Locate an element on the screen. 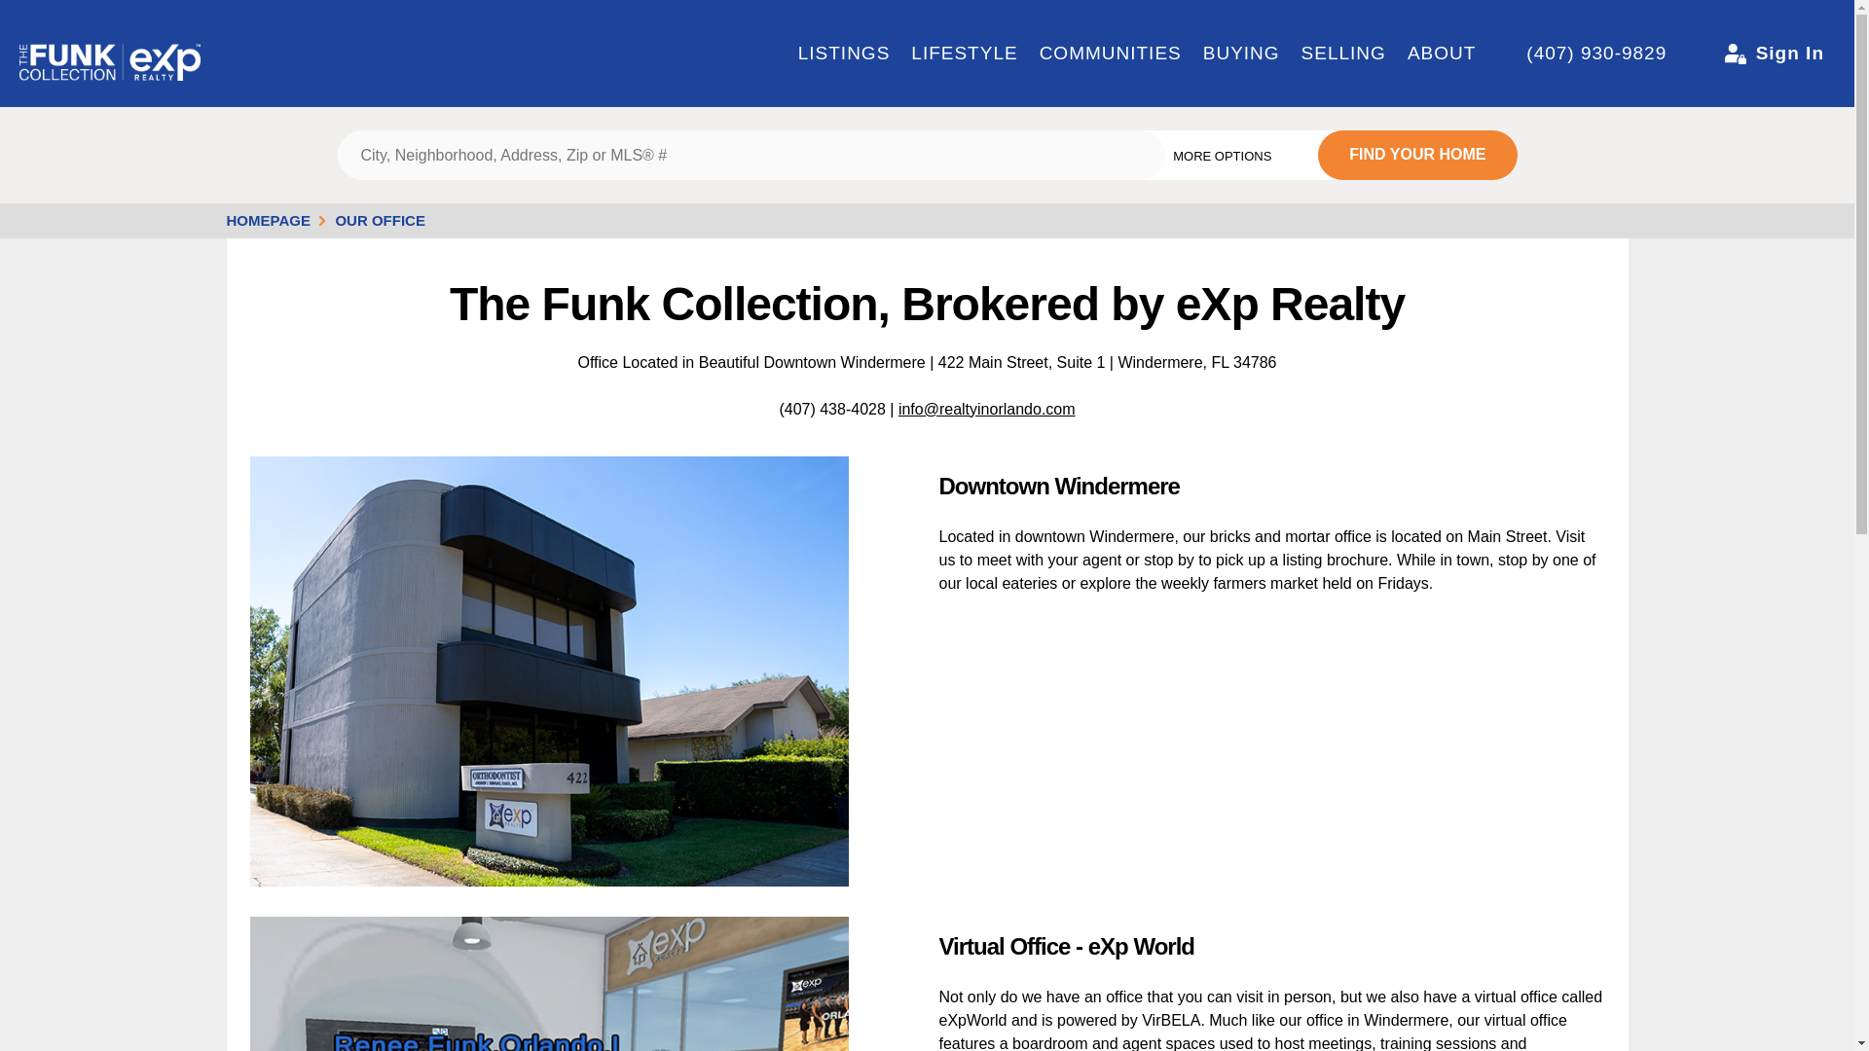 This screenshot has height=1051, width=1869. Site Logo is located at coordinates (109, 51).